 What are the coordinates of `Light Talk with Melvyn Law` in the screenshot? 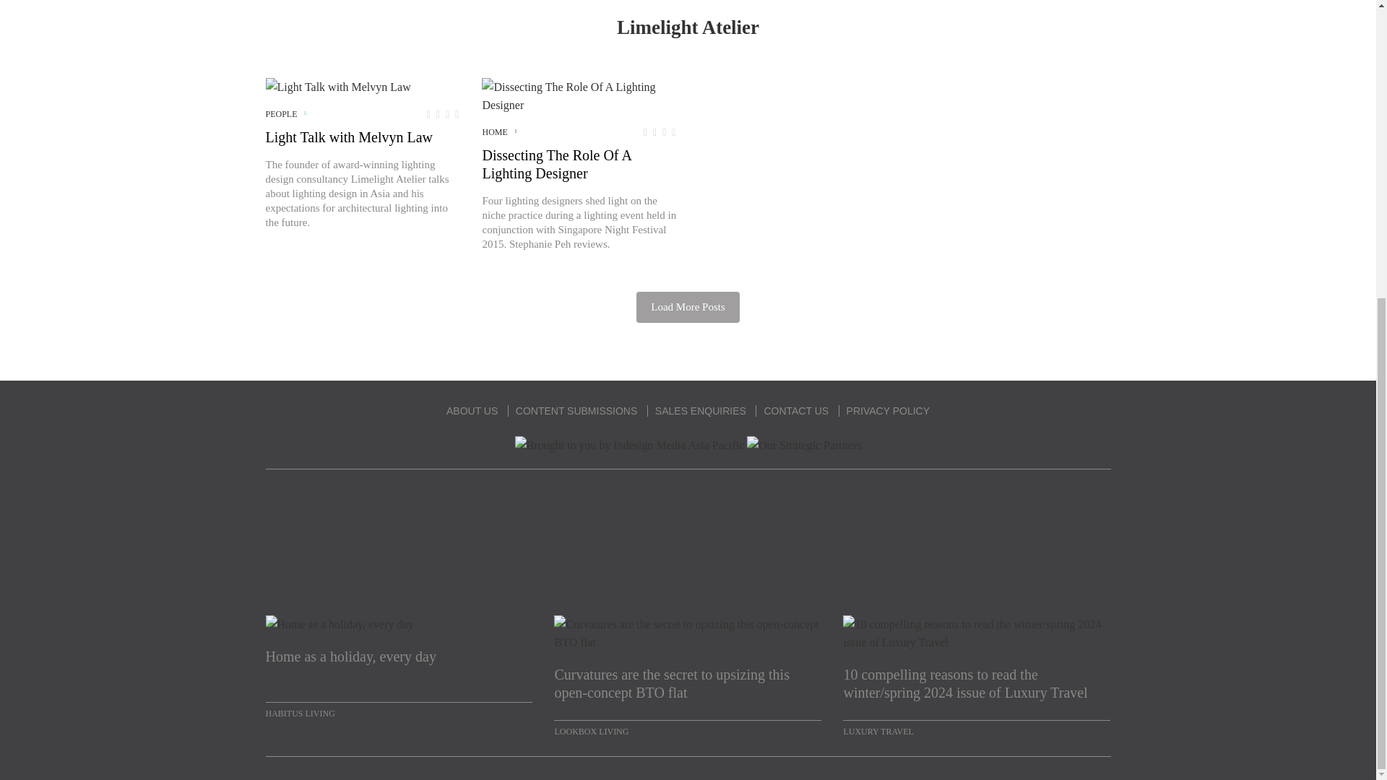 It's located at (338, 87).